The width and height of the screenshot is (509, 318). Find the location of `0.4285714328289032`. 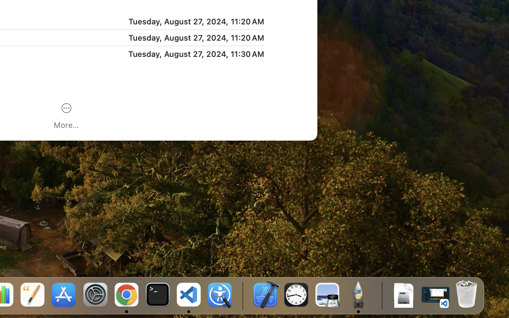

0.4285714328289032 is located at coordinates (242, 295).